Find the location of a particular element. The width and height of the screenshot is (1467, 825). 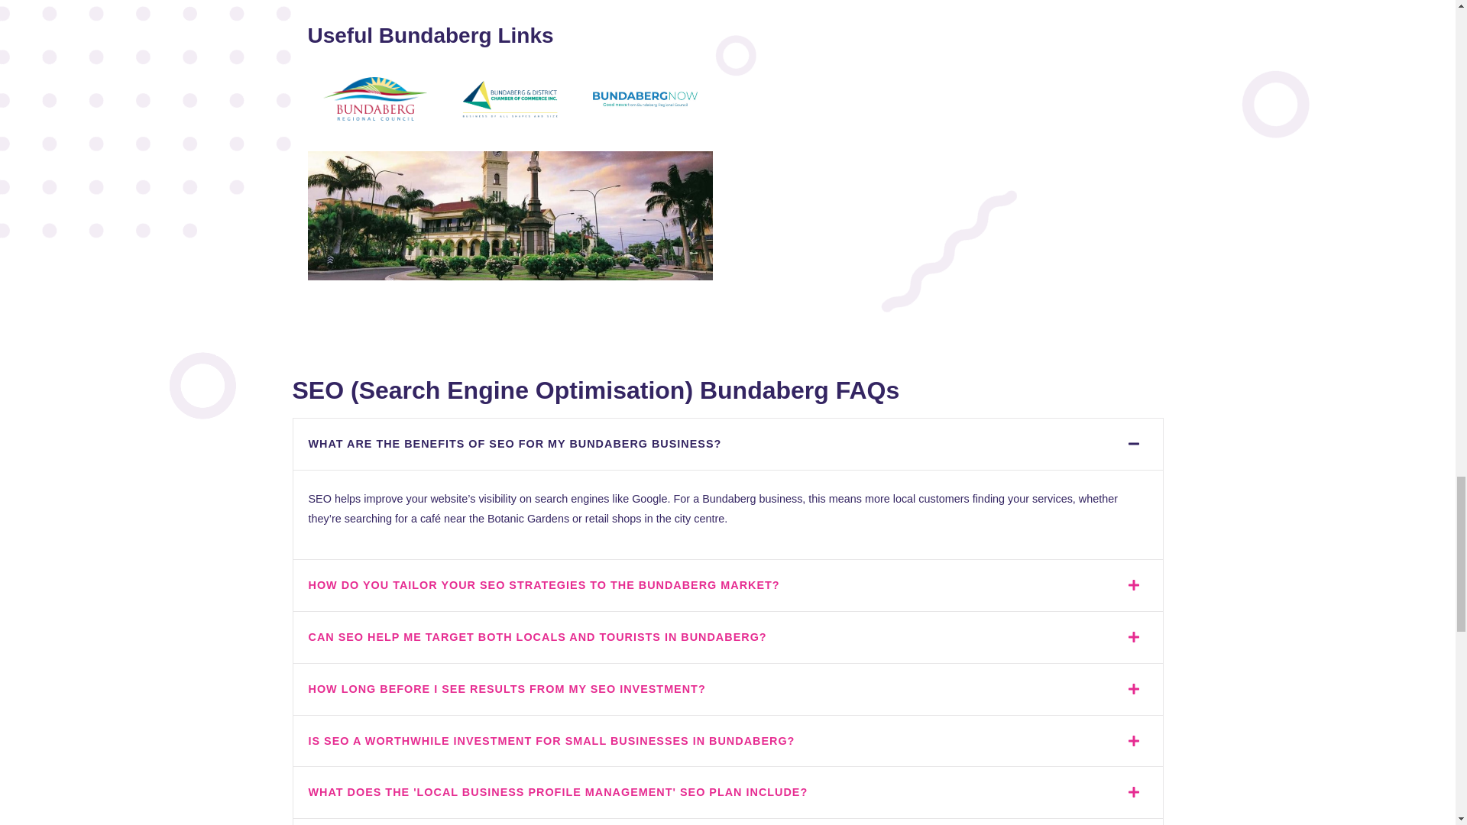

HOW LONG BEFORE I SEE RESULTS FROM MY SEO INVESTMENT? is located at coordinates (507, 689).